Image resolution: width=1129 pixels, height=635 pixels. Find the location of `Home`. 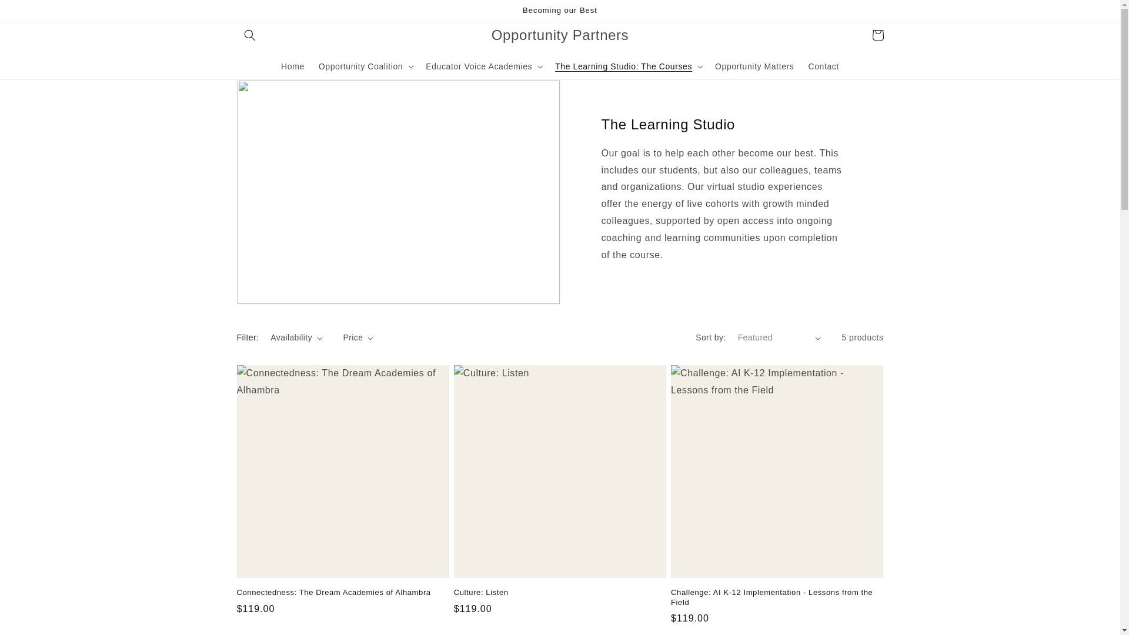

Home is located at coordinates (293, 66).